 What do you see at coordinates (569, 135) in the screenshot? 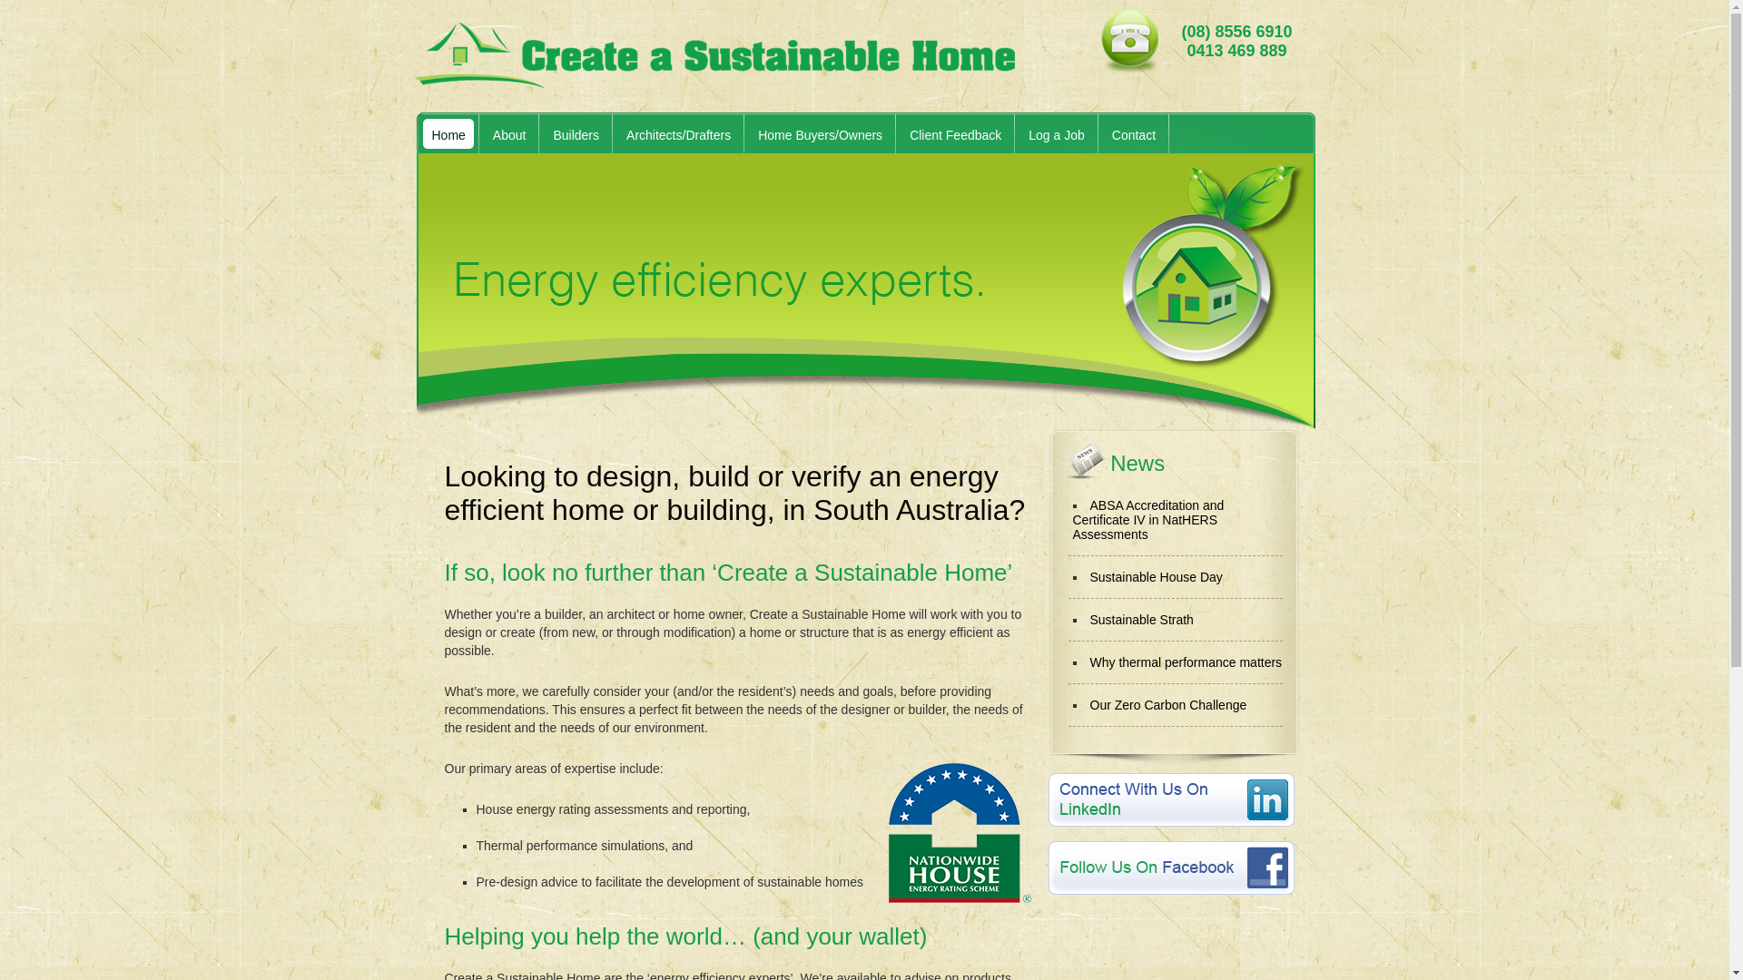
I see `Builders` at bounding box center [569, 135].